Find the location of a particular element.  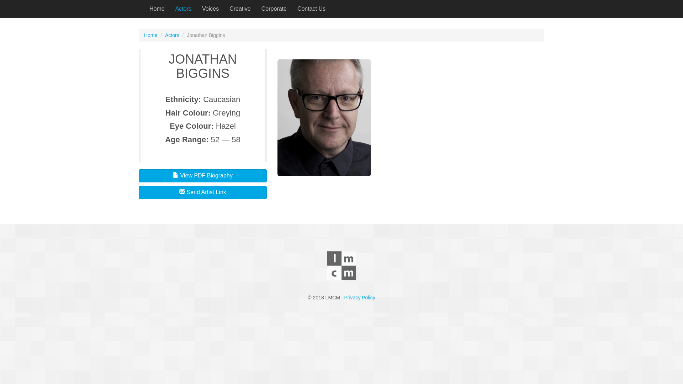

Actors is located at coordinates (172, 35).